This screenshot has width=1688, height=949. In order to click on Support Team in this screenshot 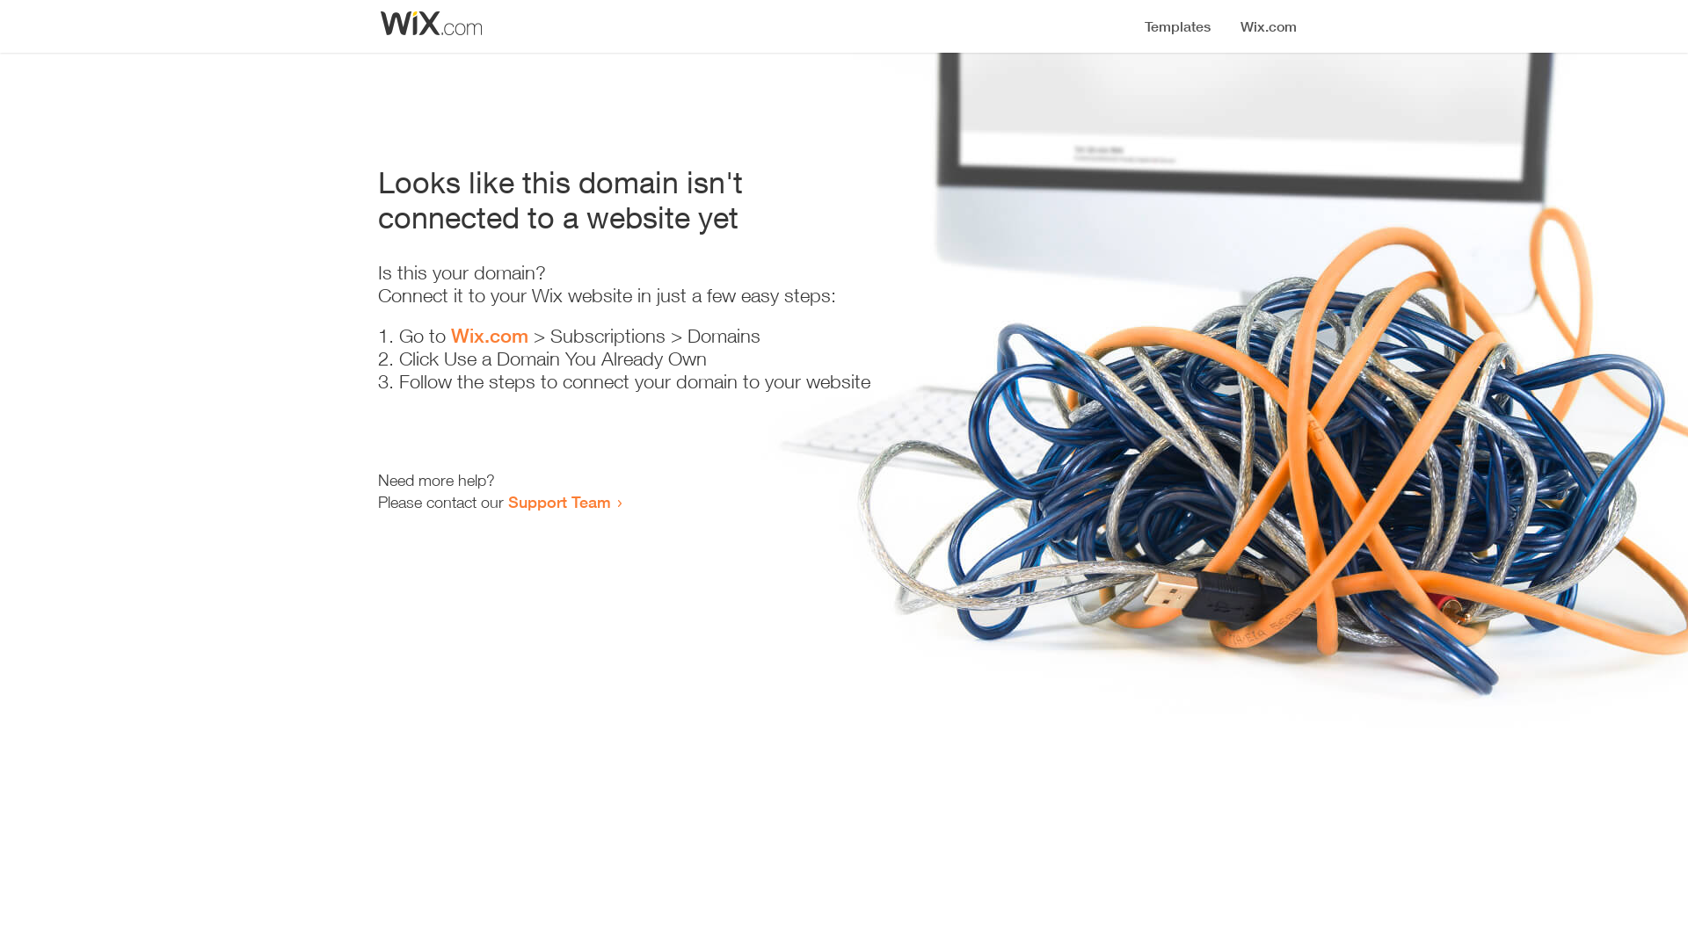, I will do `click(559, 502)`.